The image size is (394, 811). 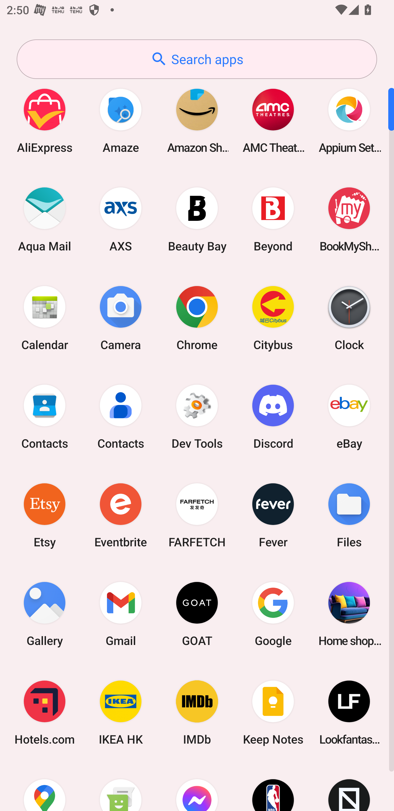 I want to click on FARFETCH, so click(x=197, y=515).